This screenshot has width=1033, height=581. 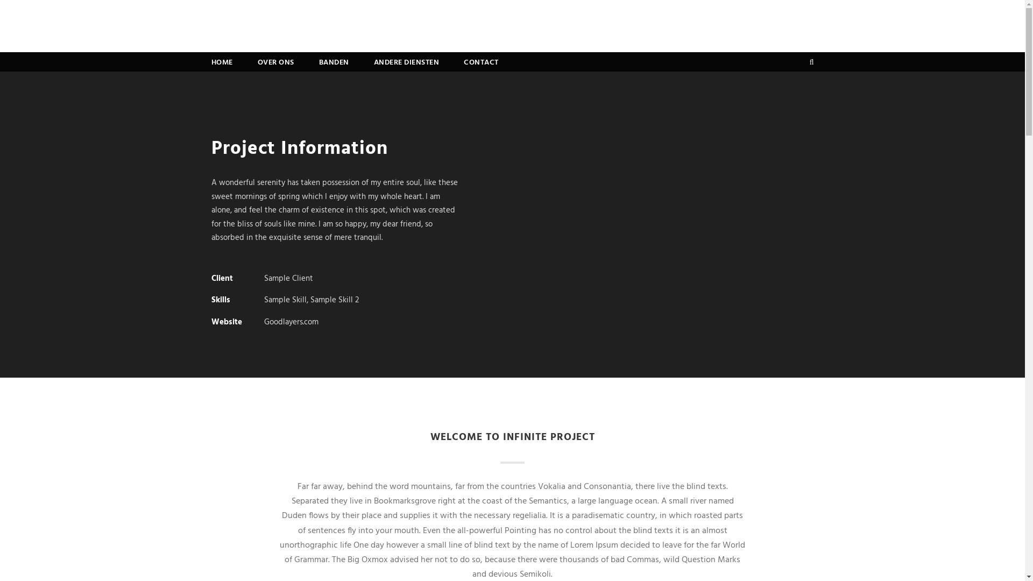 What do you see at coordinates (275, 64) in the screenshot?
I see `OVER ONS` at bounding box center [275, 64].